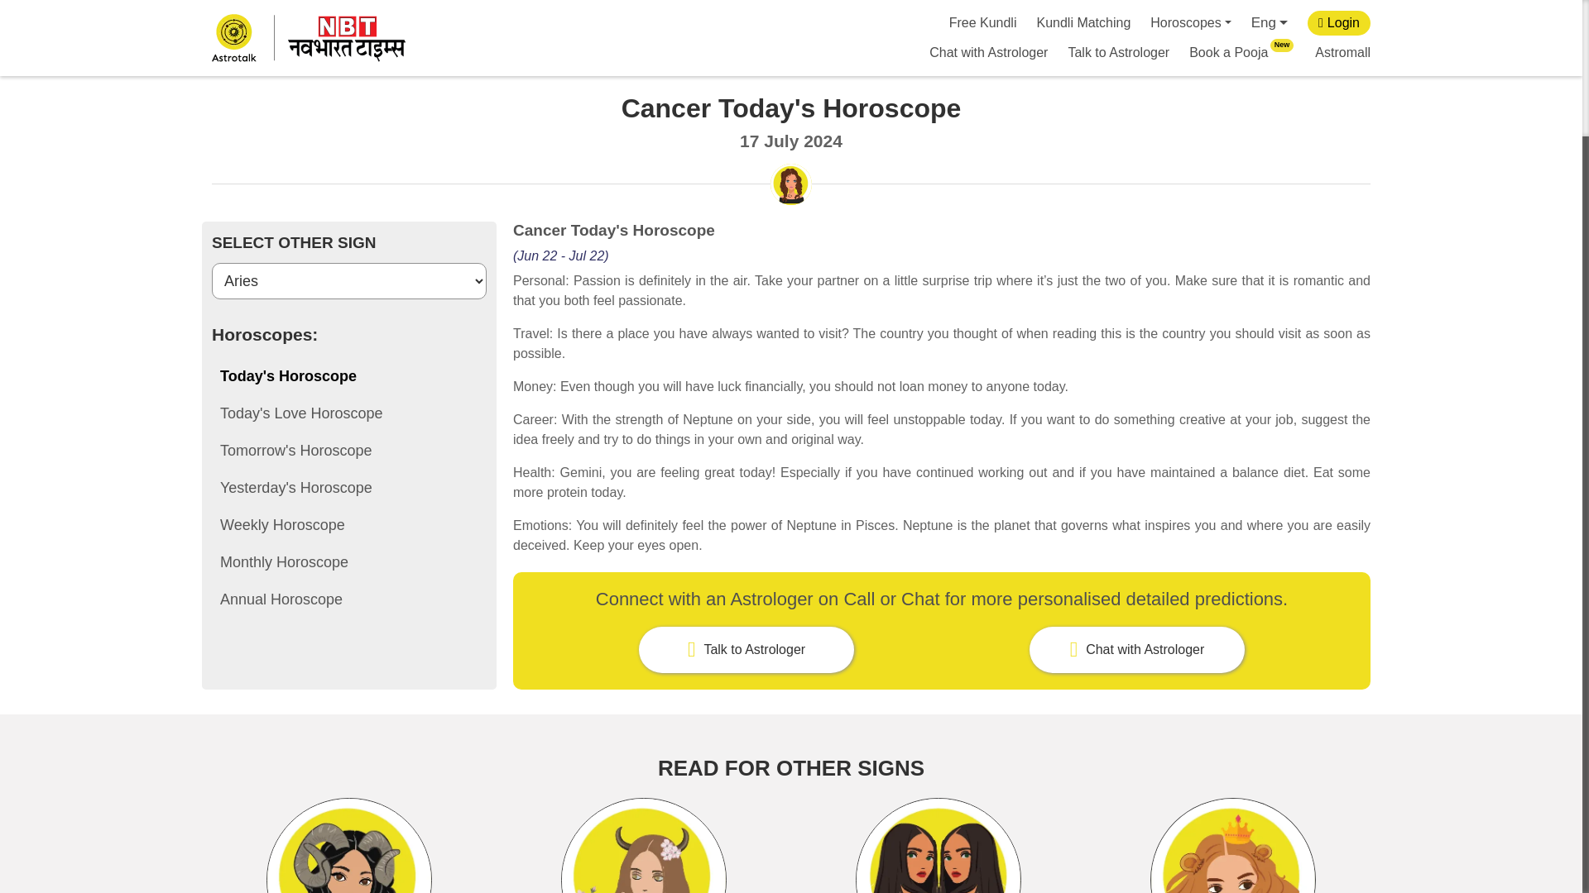 This screenshot has width=1589, height=893. What do you see at coordinates (348, 375) in the screenshot?
I see `Today's Horoscope` at bounding box center [348, 375].